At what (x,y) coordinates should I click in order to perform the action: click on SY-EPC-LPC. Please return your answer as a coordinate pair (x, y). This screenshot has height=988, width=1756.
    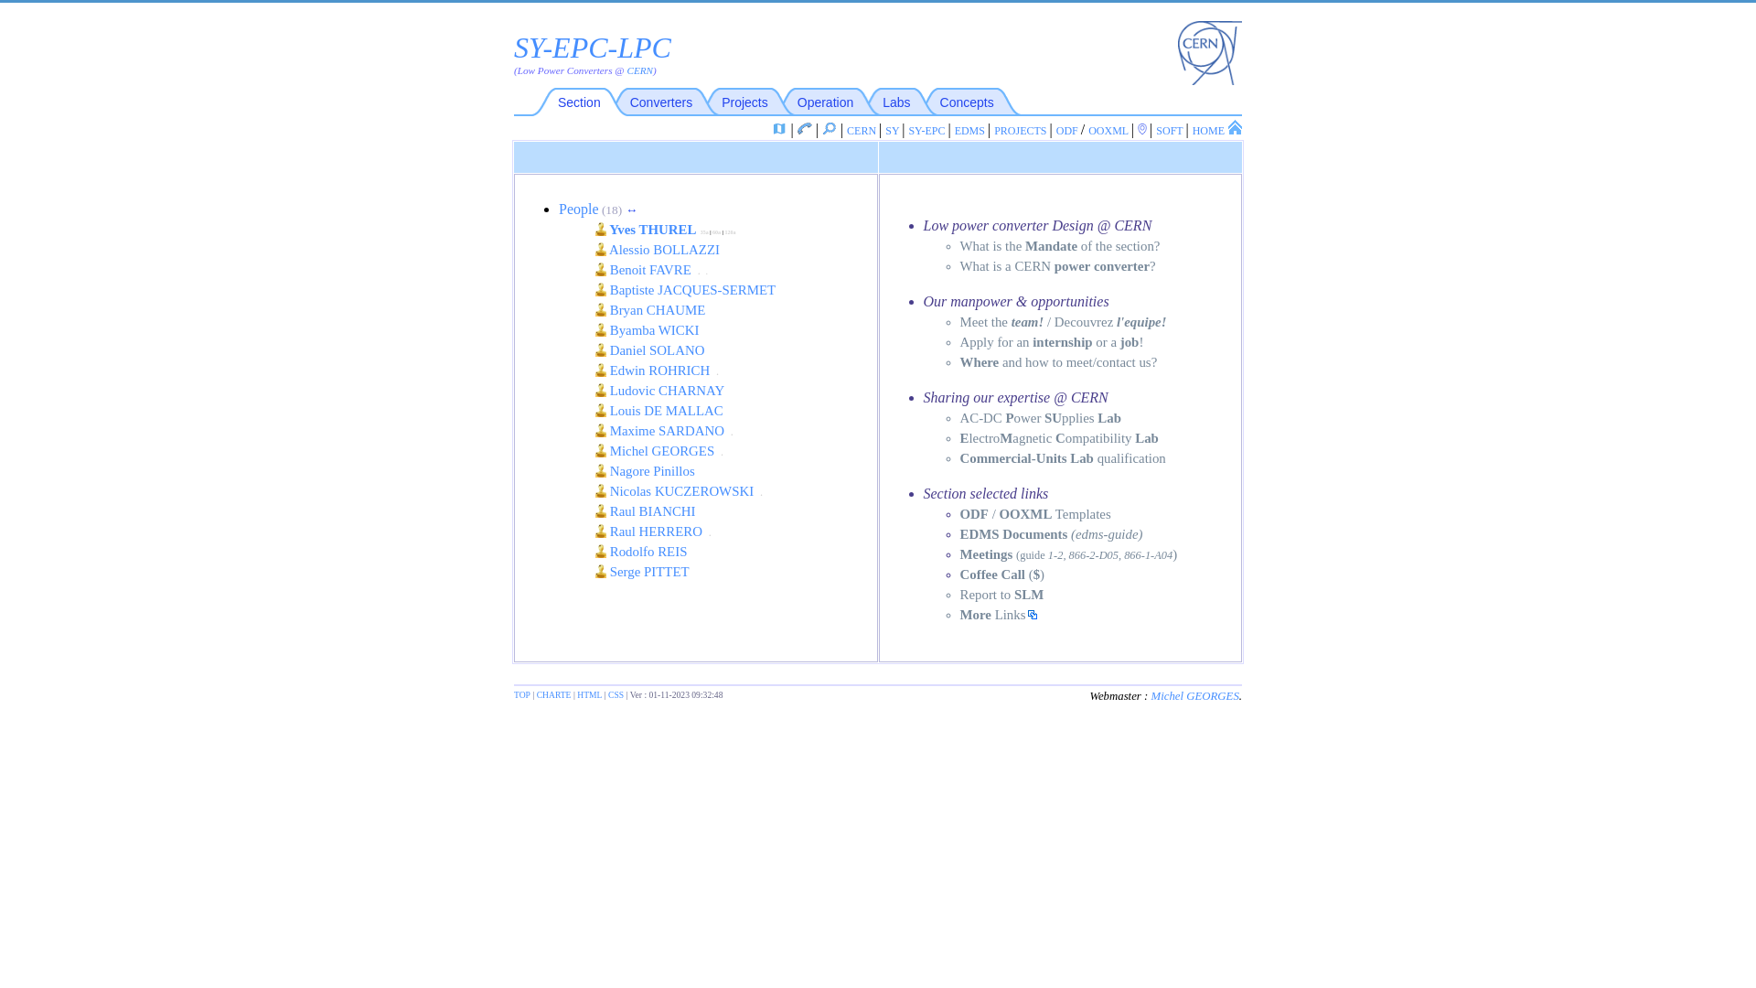
    Looking at the image, I should click on (593, 48).